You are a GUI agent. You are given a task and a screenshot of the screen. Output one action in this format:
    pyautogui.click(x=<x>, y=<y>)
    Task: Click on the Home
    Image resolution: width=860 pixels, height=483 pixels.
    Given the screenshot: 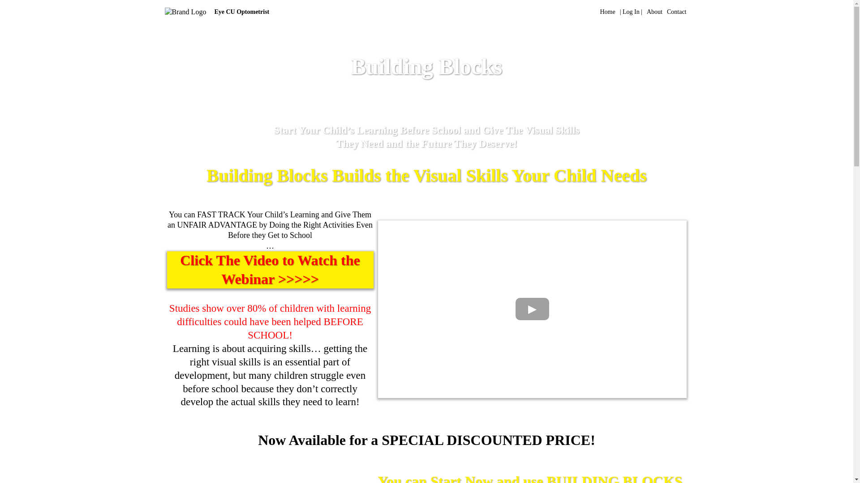 What is the action you would take?
    pyautogui.click(x=607, y=12)
    